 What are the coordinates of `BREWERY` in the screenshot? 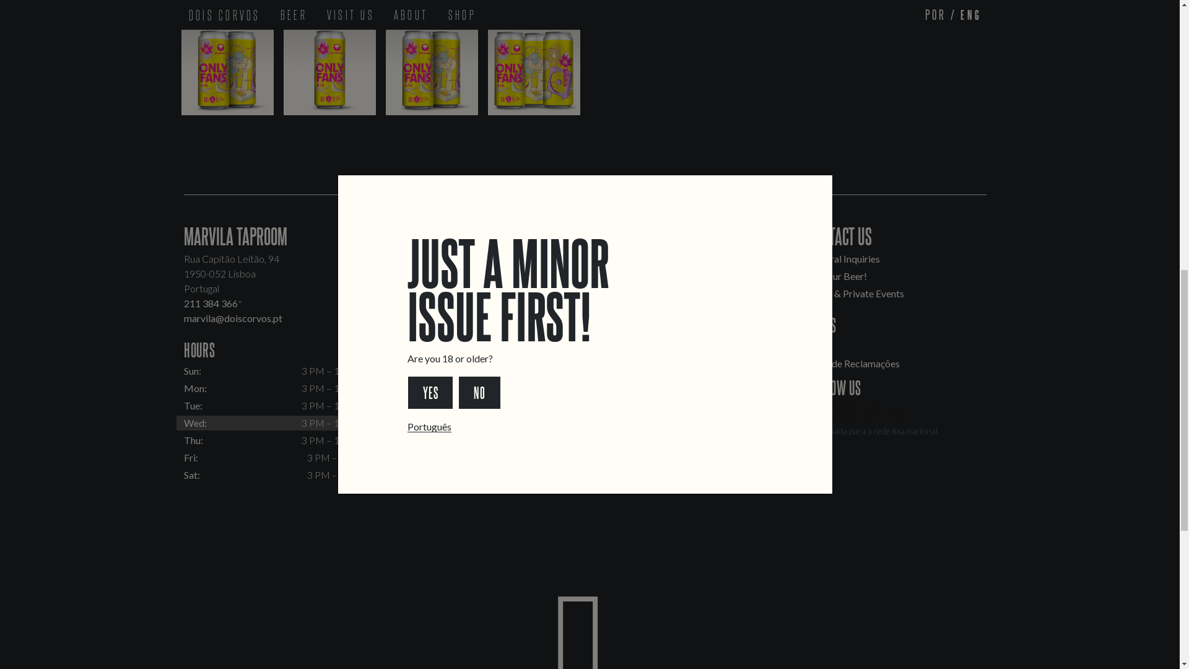 It's located at (627, 235).